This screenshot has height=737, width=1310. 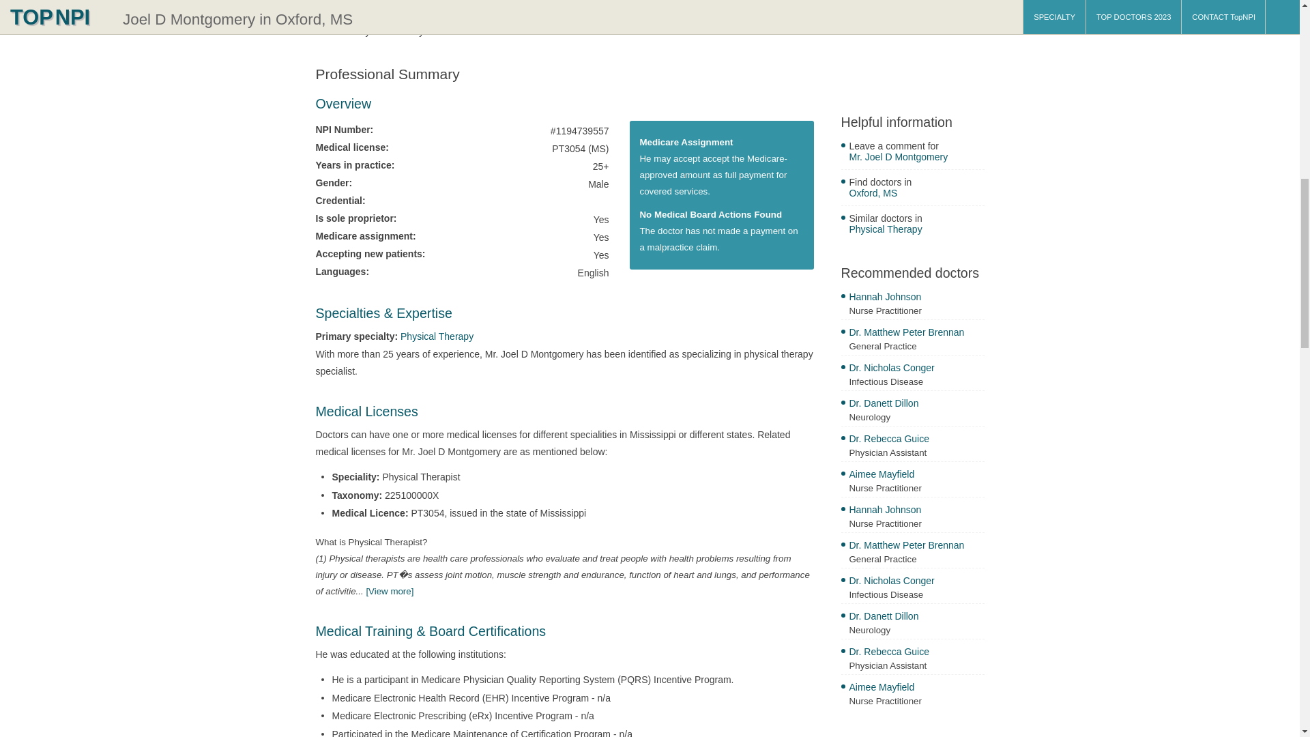 What do you see at coordinates (916, 405) in the screenshot?
I see `Dr. Danett Dillon` at bounding box center [916, 405].